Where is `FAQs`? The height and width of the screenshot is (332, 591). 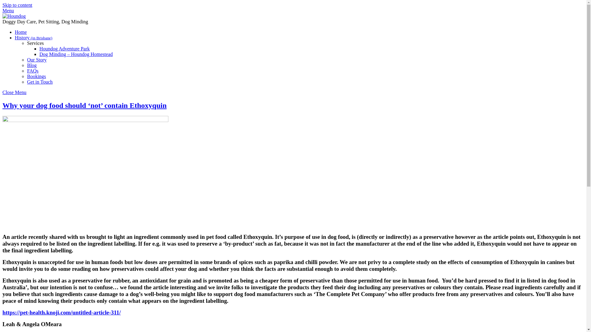
FAQs is located at coordinates (33, 71).